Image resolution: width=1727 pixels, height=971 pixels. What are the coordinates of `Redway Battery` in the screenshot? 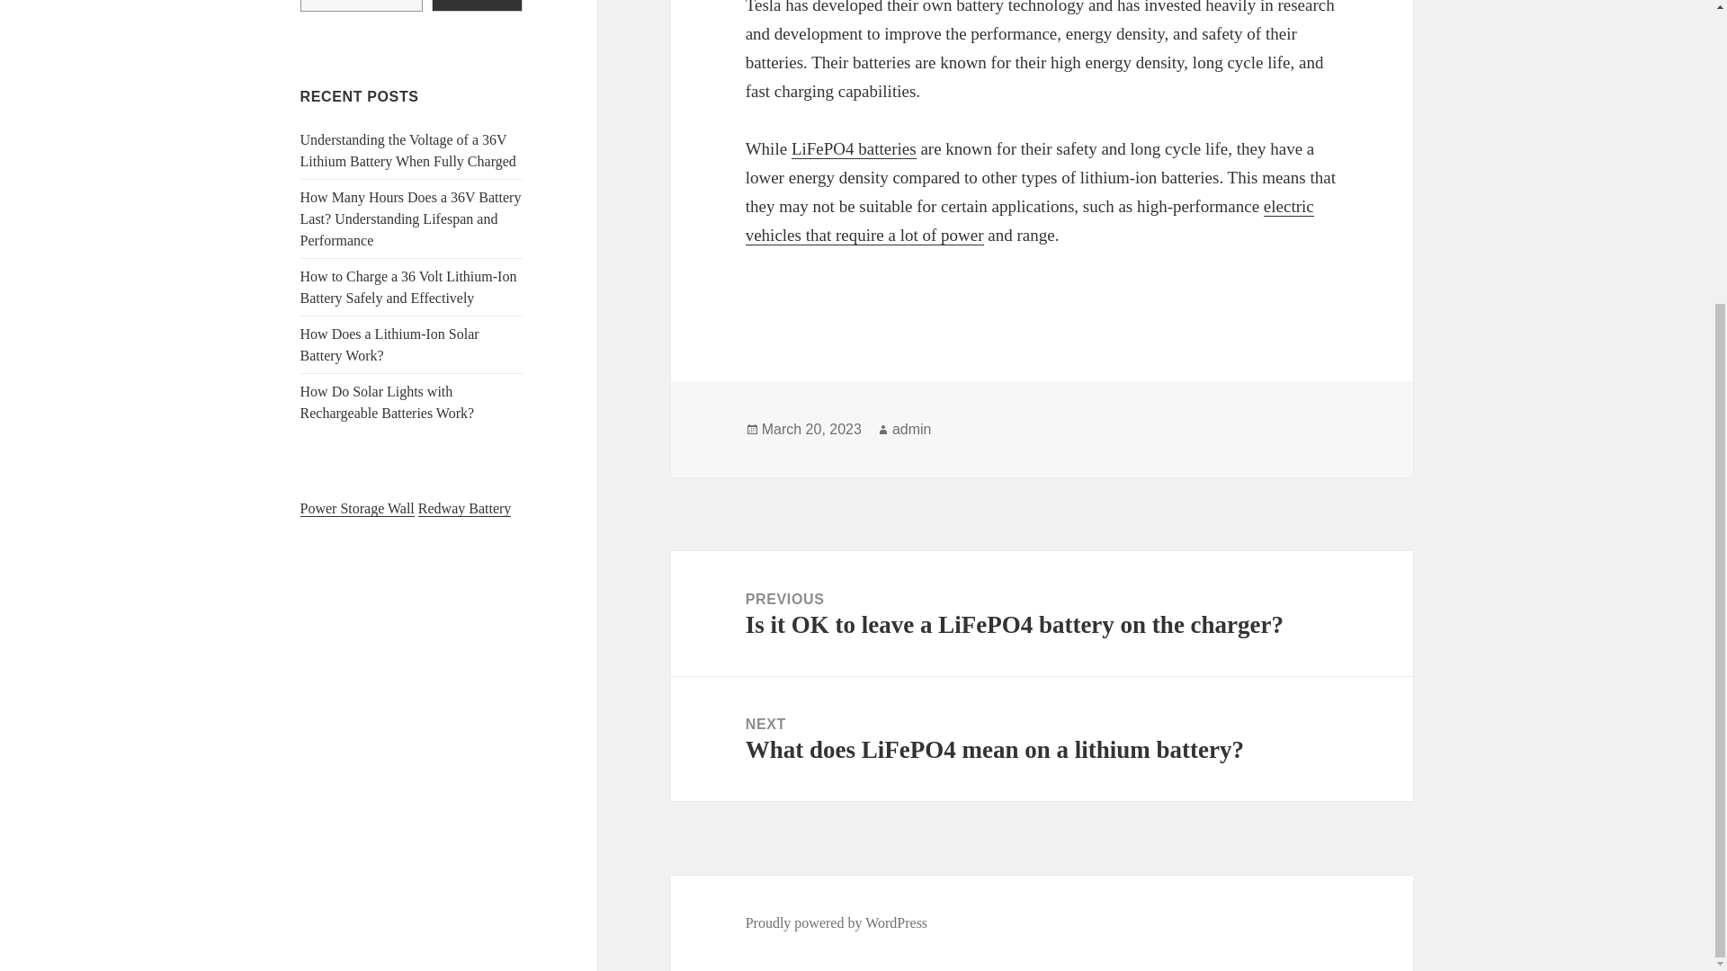 It's located at (464, 509).